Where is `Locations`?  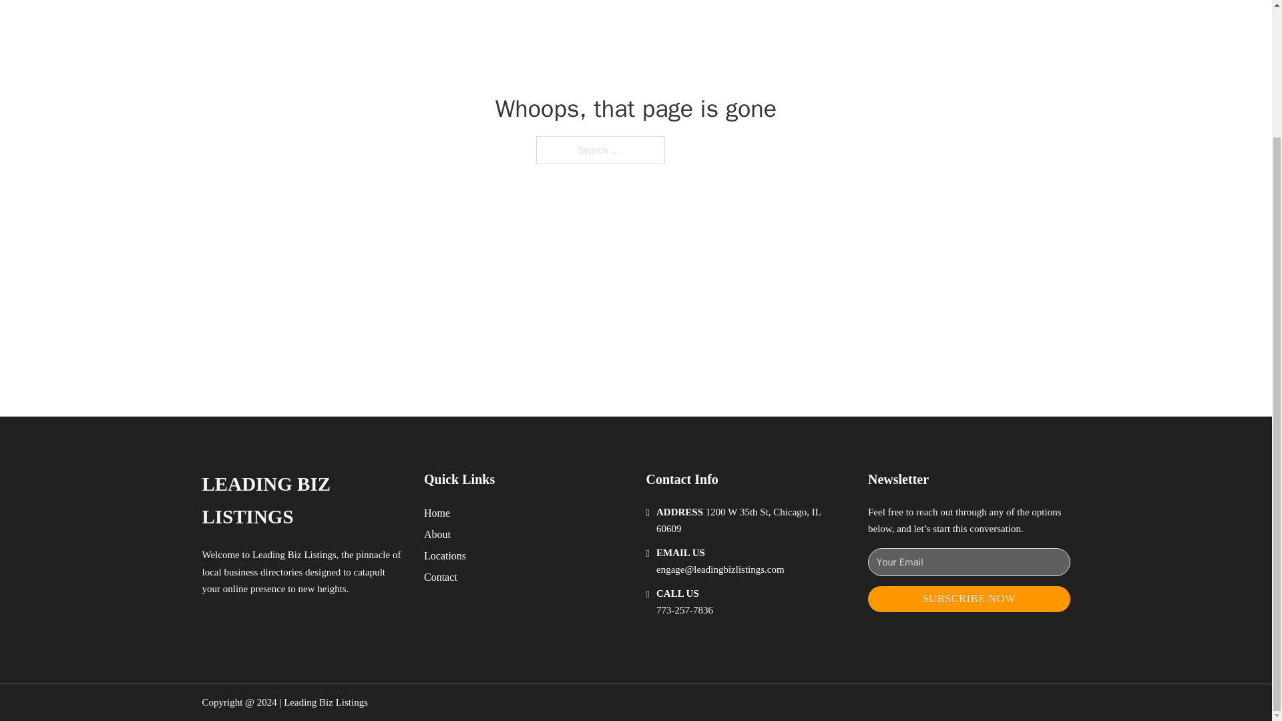 Locations is located at coordinates (445, 555).